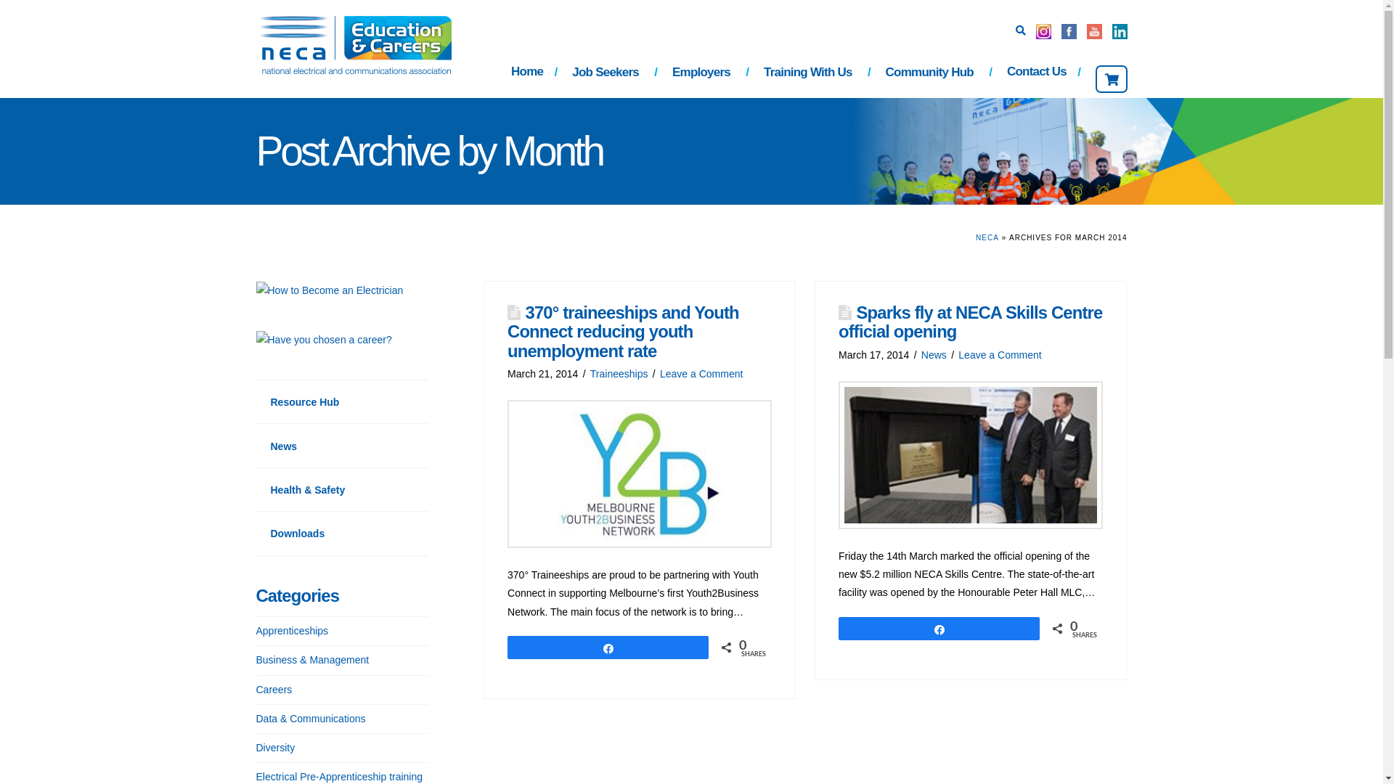  I want to click on NECA, so click(987, 238).